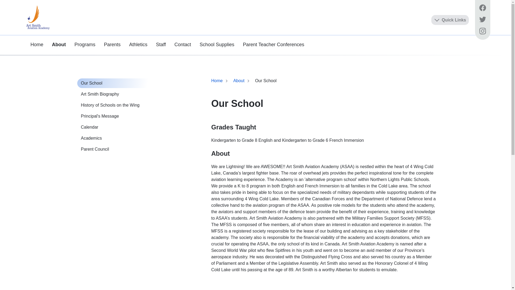 This screenshot has height=290, width=515. What do you see at coordinates (85, 45) in the screenshot?
I see `Programs` at bounding box center [85, 45].